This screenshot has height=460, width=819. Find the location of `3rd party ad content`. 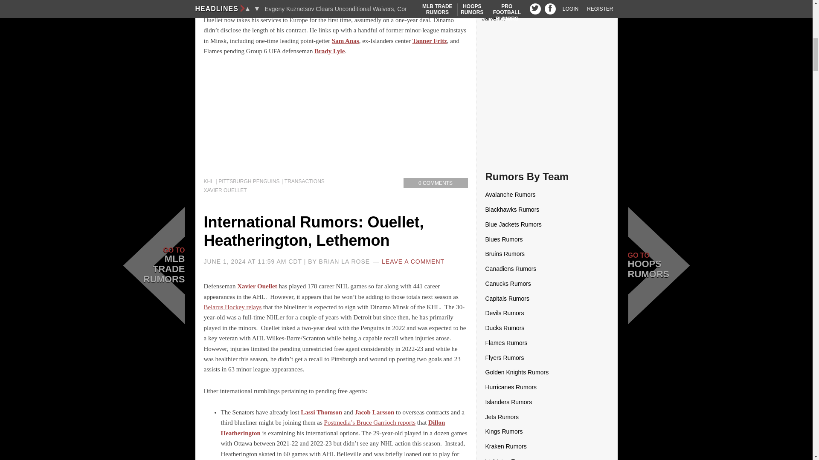

3rd party ad content is located at coordinates (336, 120).